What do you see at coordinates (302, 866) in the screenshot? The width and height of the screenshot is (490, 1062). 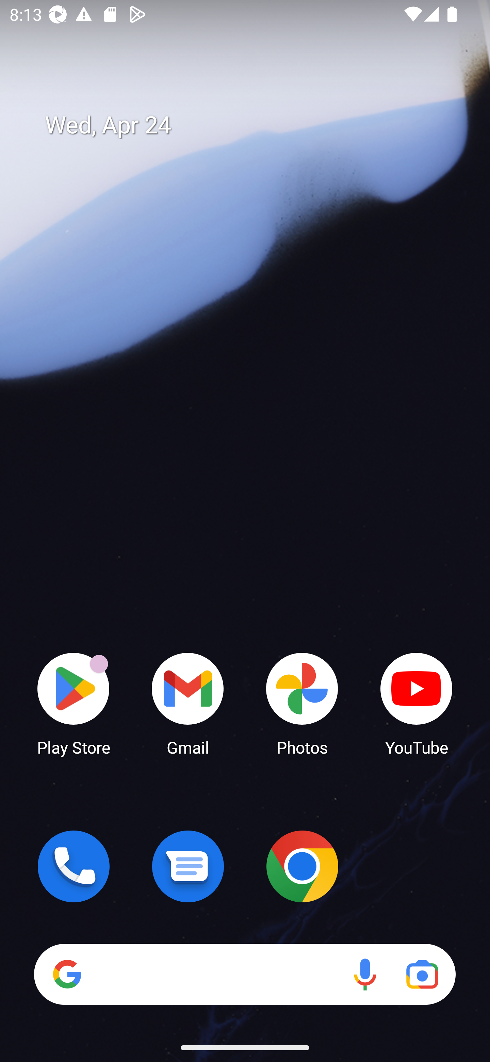 I see `Chrome` at bounding box center [302, 866].